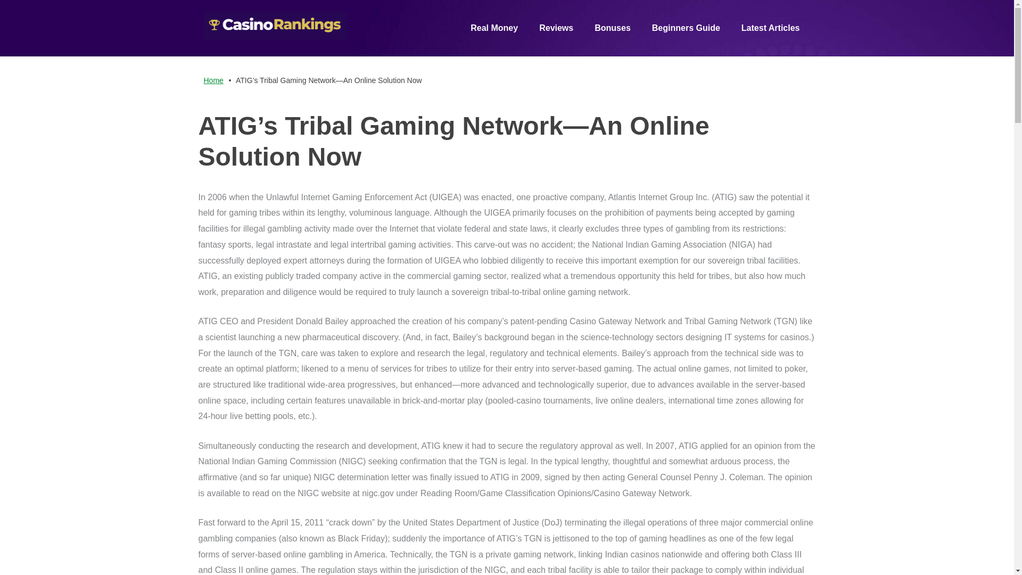 This screenshot has width=1022, height=575. What do you see at coordinates (556, 28) in the screenshot?
I see `Reviews` at bounding box center [556, 28].